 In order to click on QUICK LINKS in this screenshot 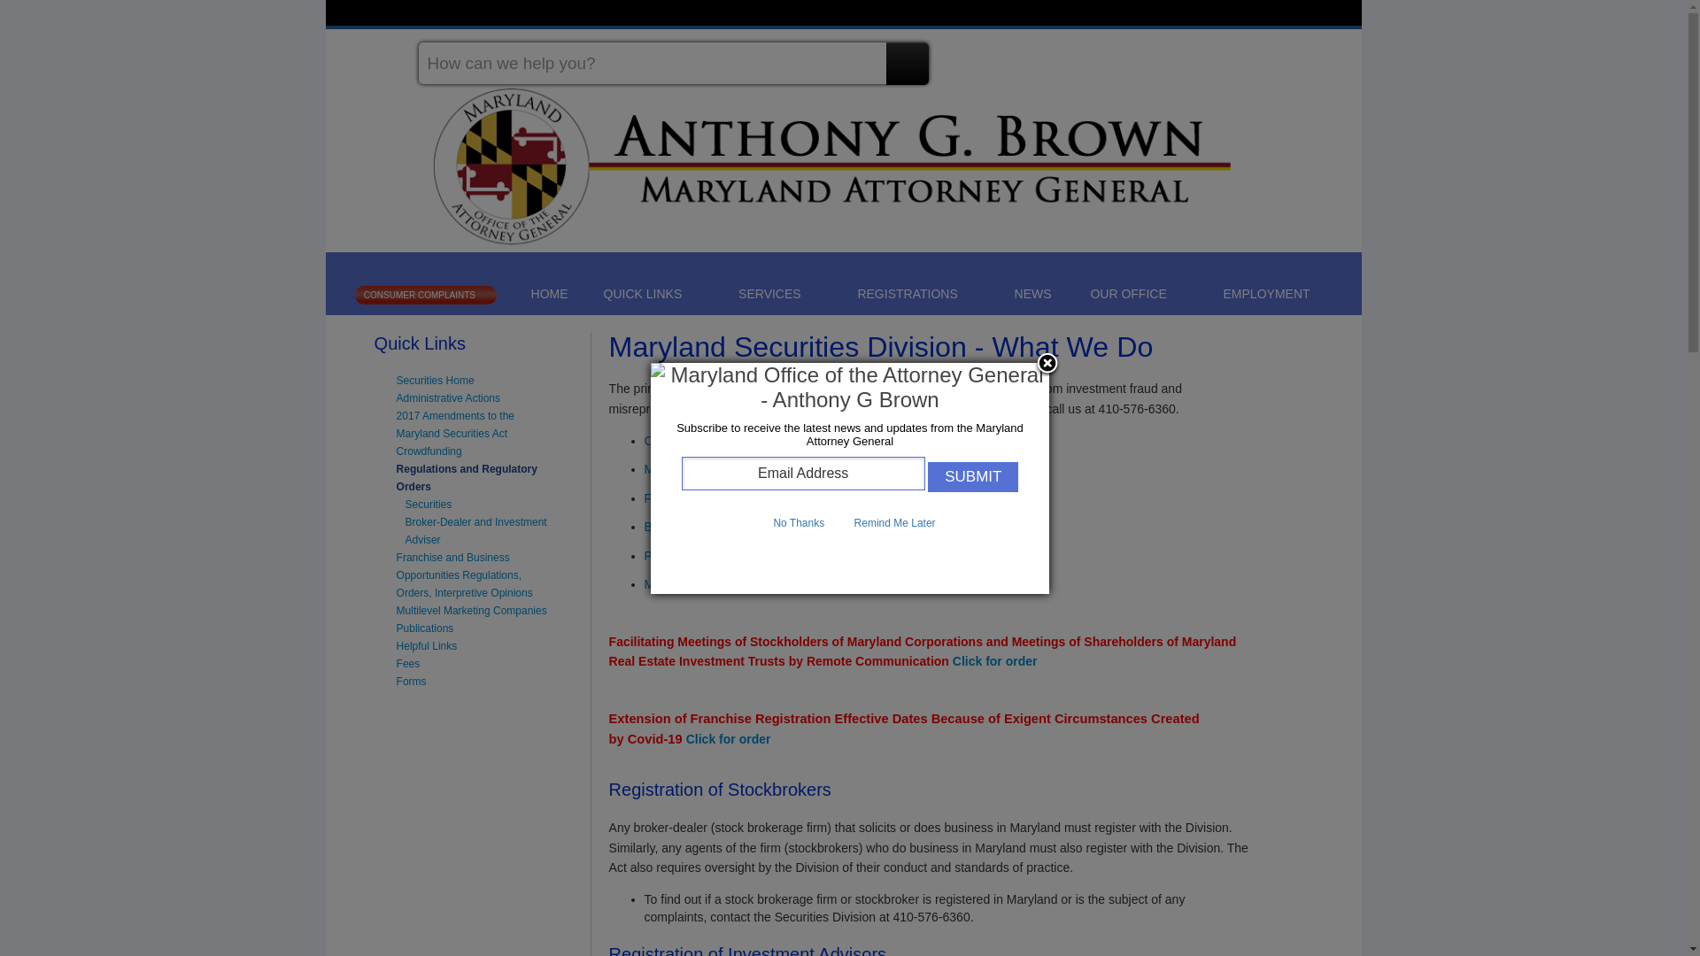, I will do `click(652, 293)`.